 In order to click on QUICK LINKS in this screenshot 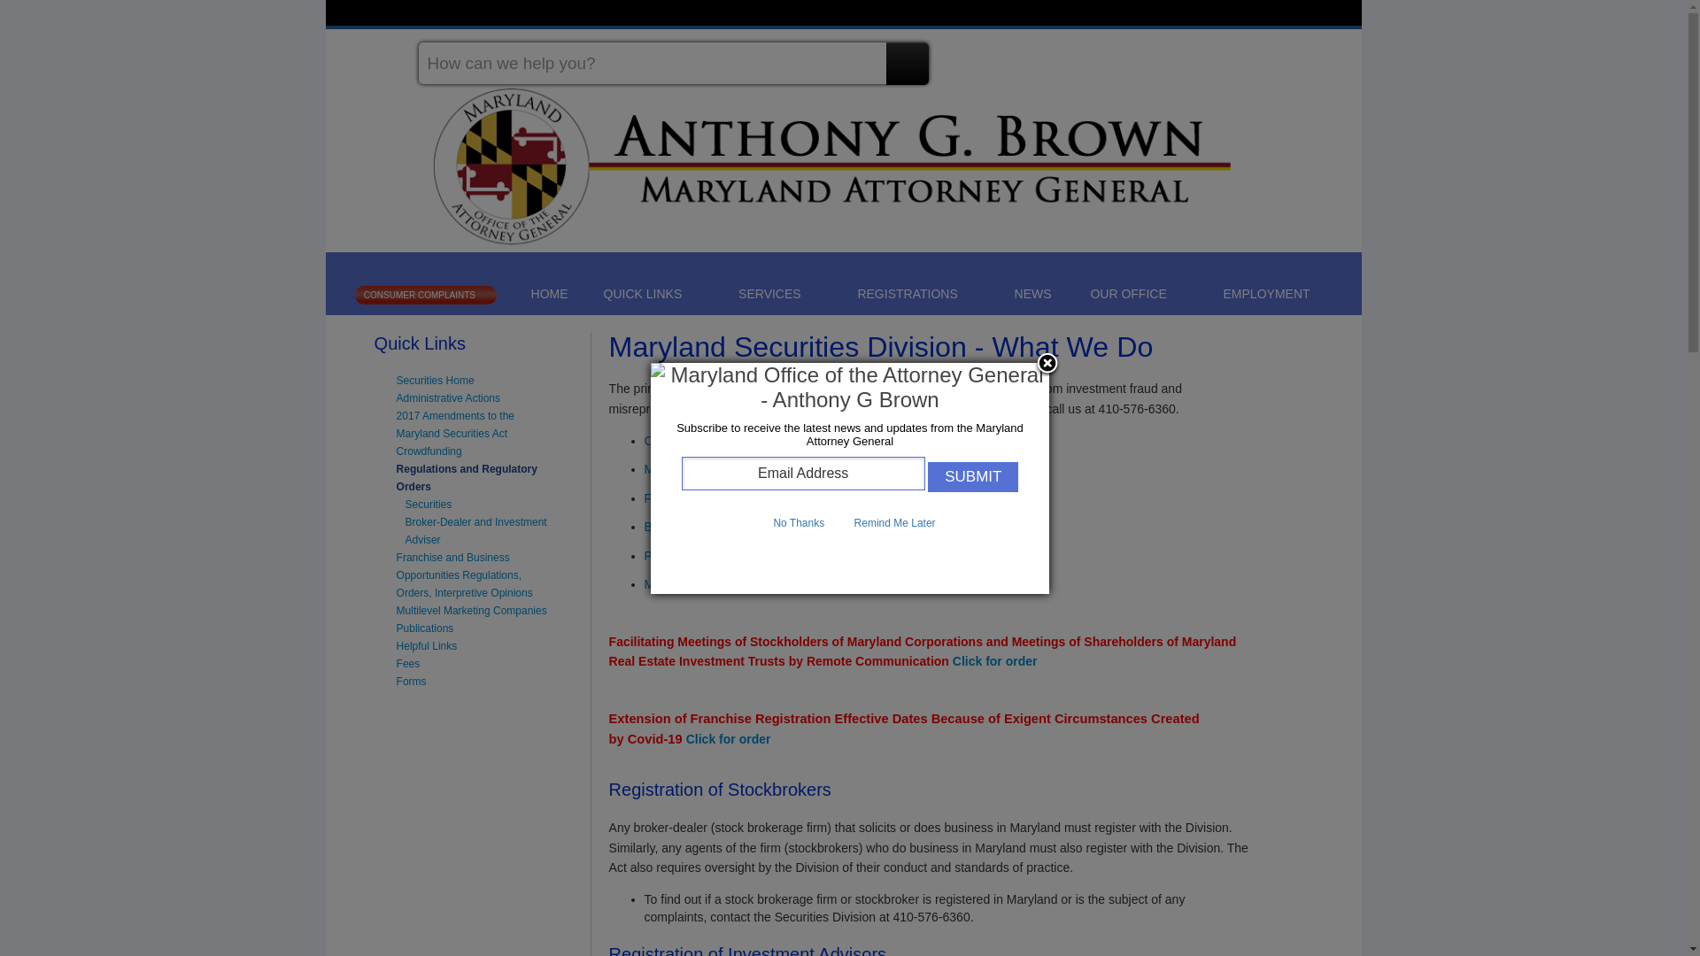, I will do `click(652, 293)`.